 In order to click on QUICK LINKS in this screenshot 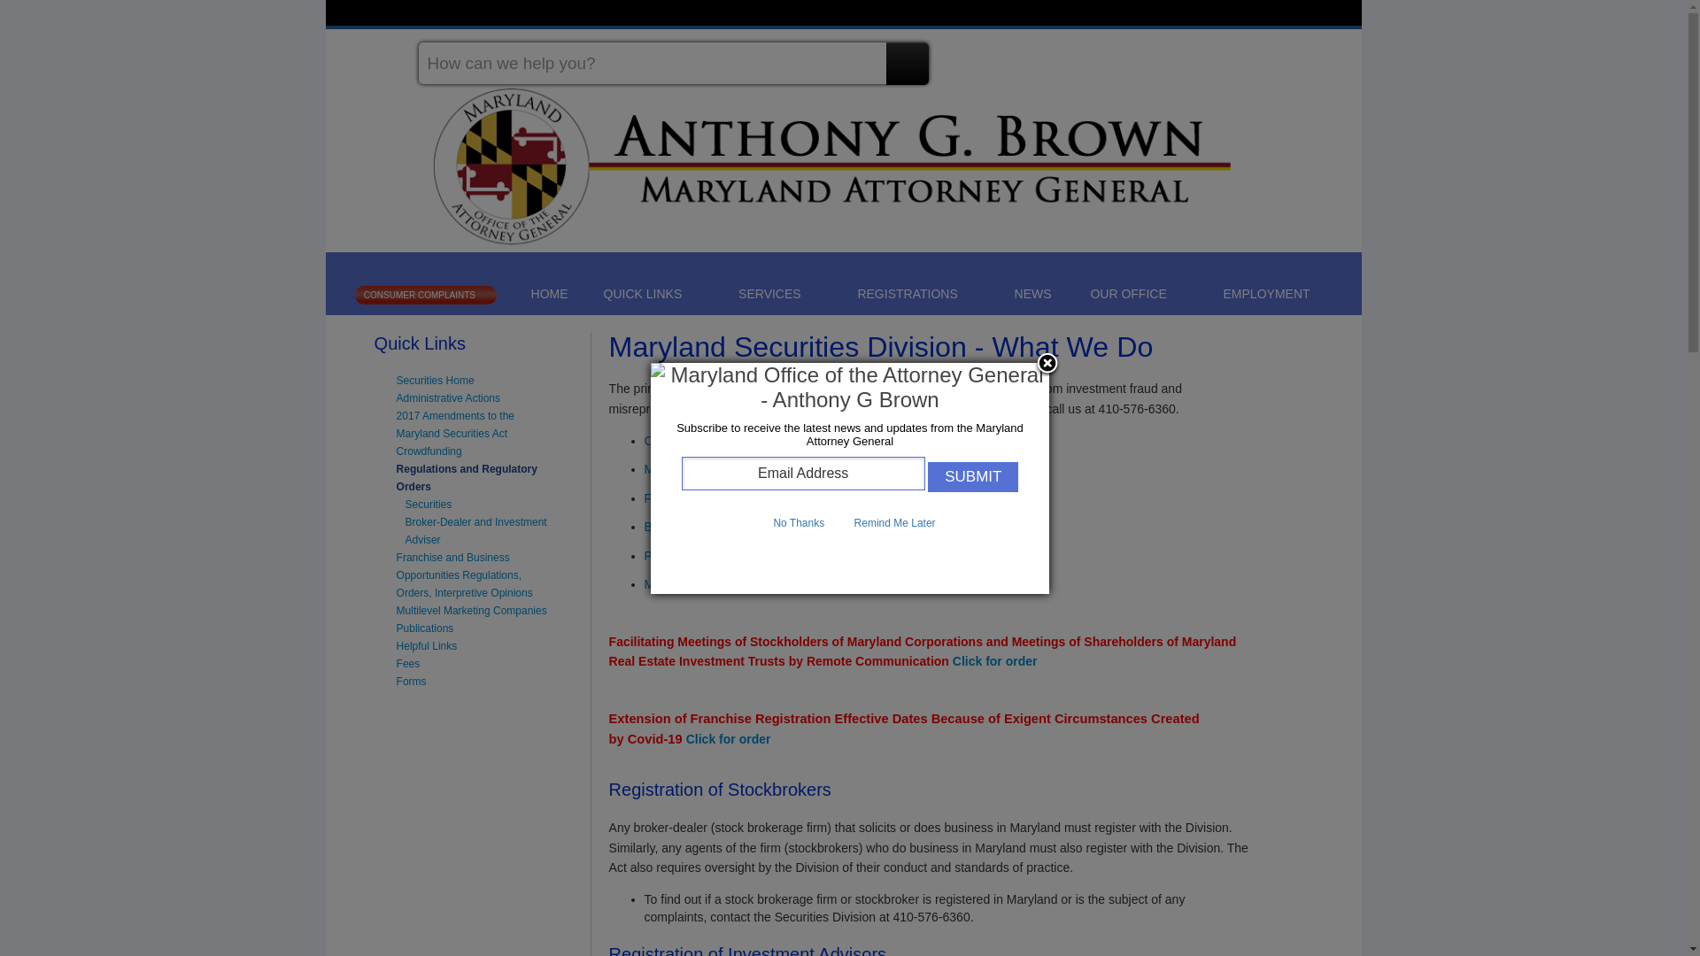, I will do `click(652, 293)`.